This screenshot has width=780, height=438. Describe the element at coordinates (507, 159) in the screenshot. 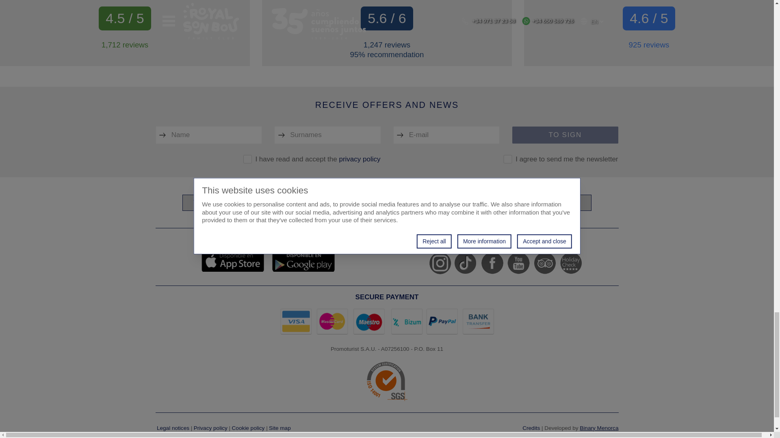

I see `on` at that location.